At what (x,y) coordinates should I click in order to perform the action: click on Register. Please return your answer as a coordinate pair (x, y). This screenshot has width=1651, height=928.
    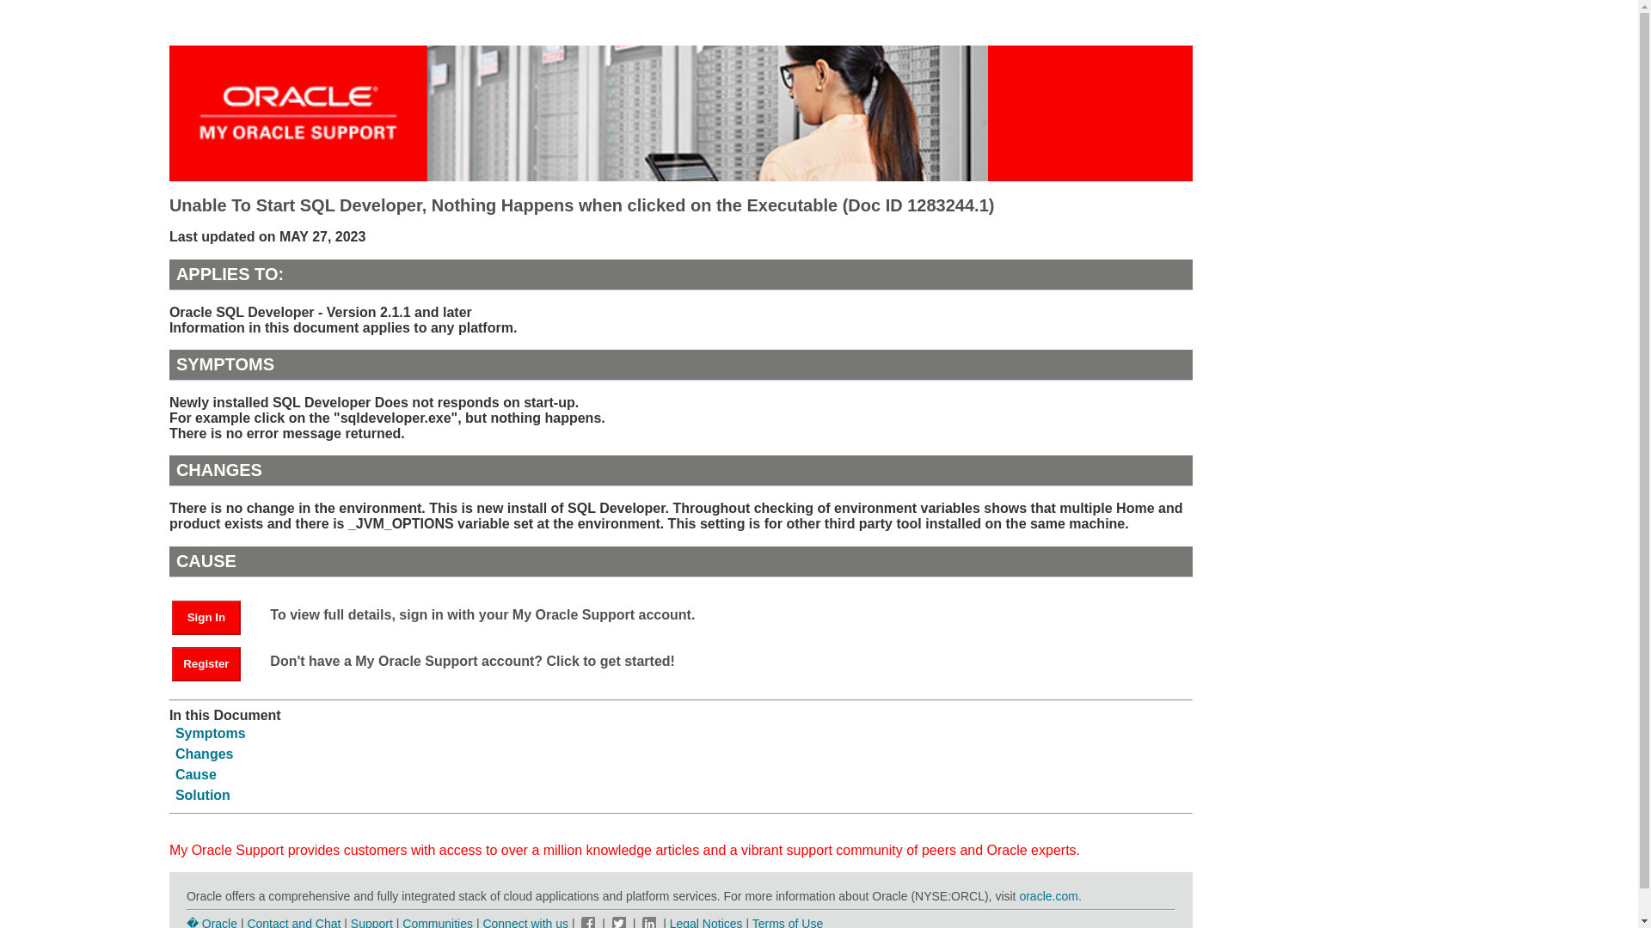
    Looking at the image, I should click on (214, 662).